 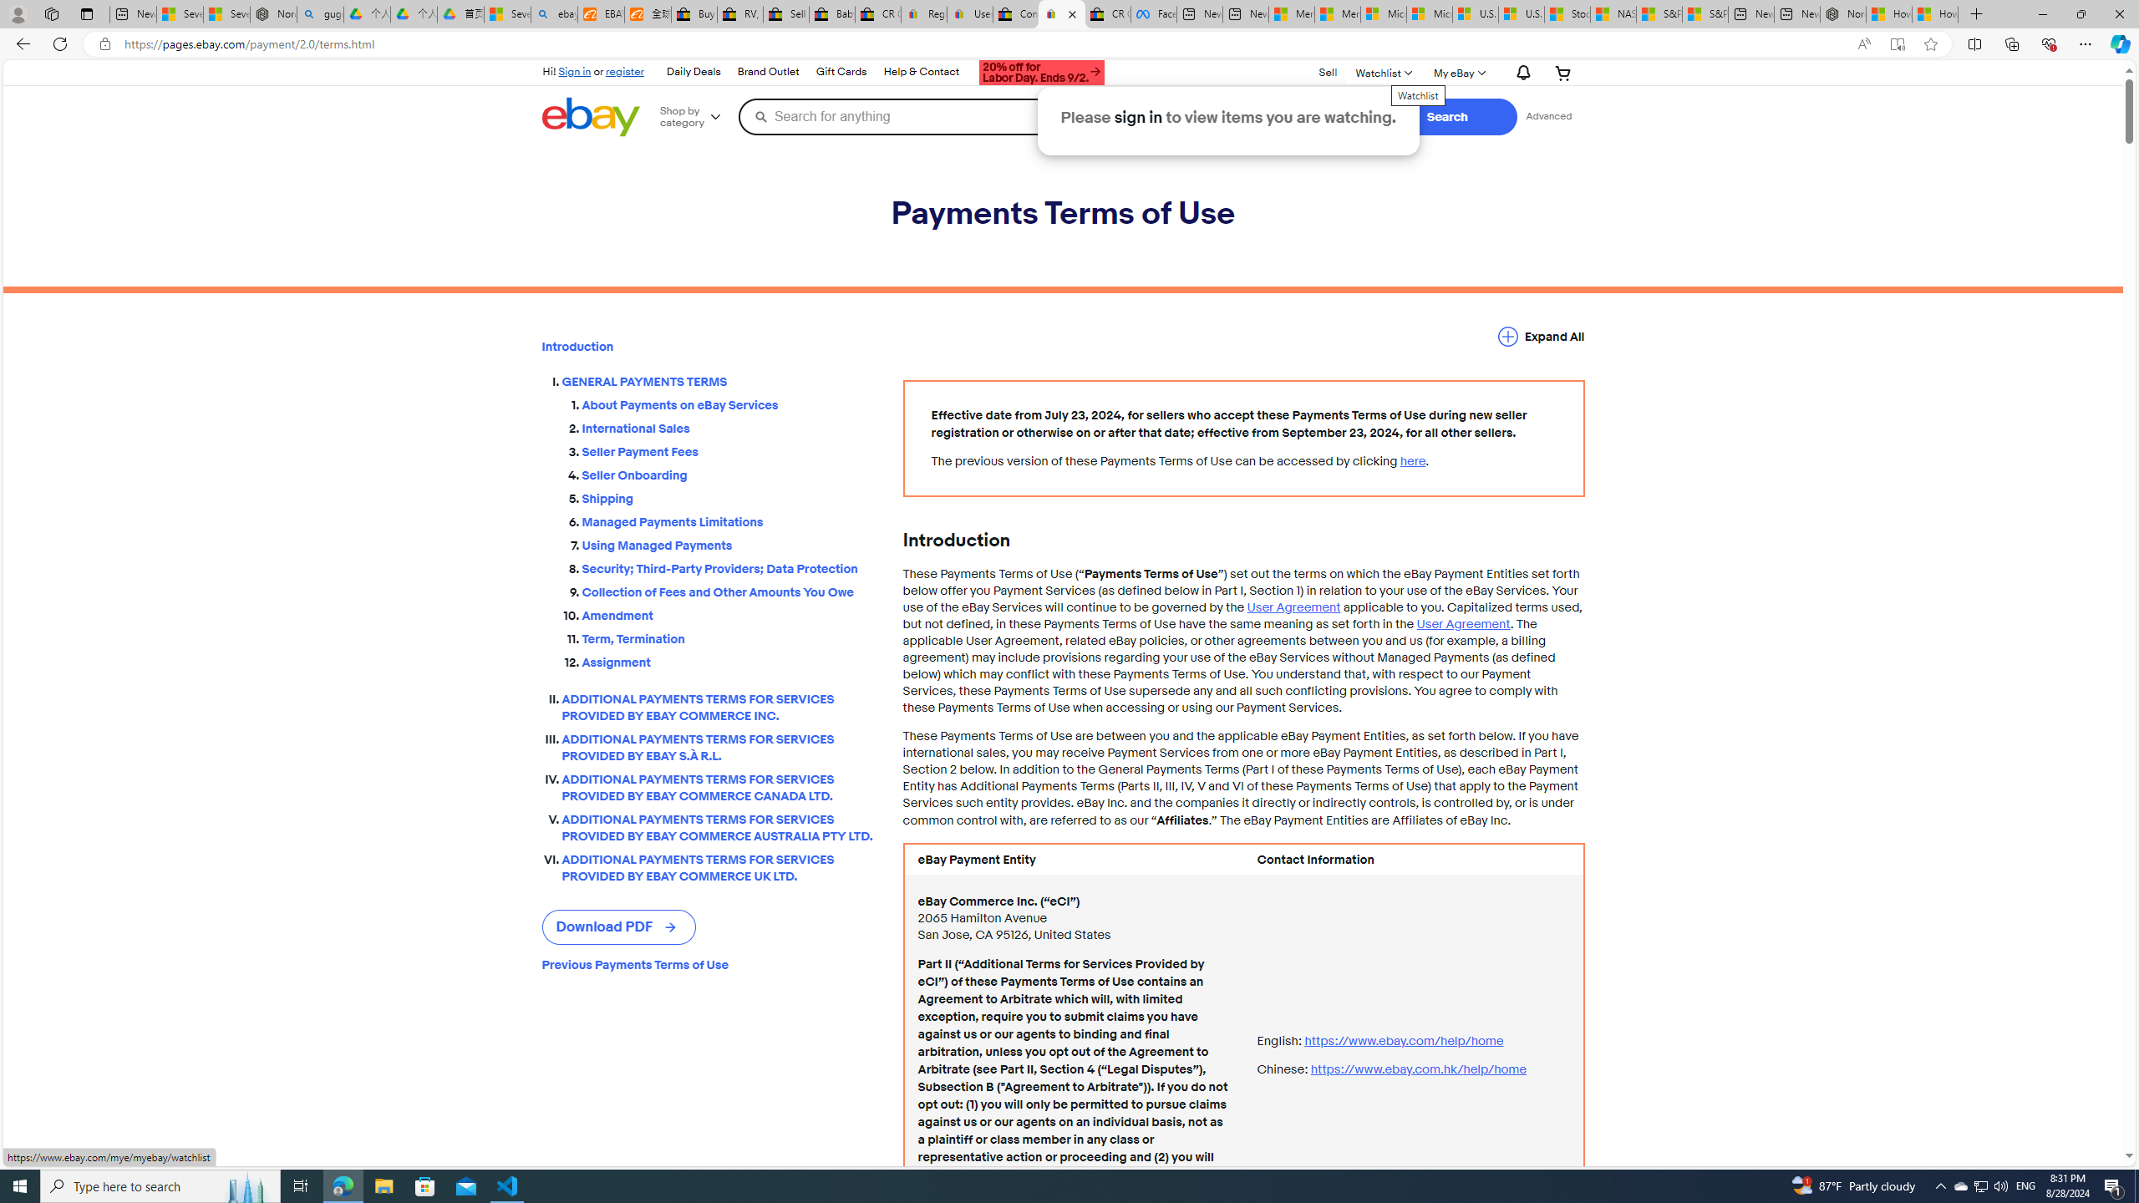 I want to click on Shipping, so click(x=729, y=499).